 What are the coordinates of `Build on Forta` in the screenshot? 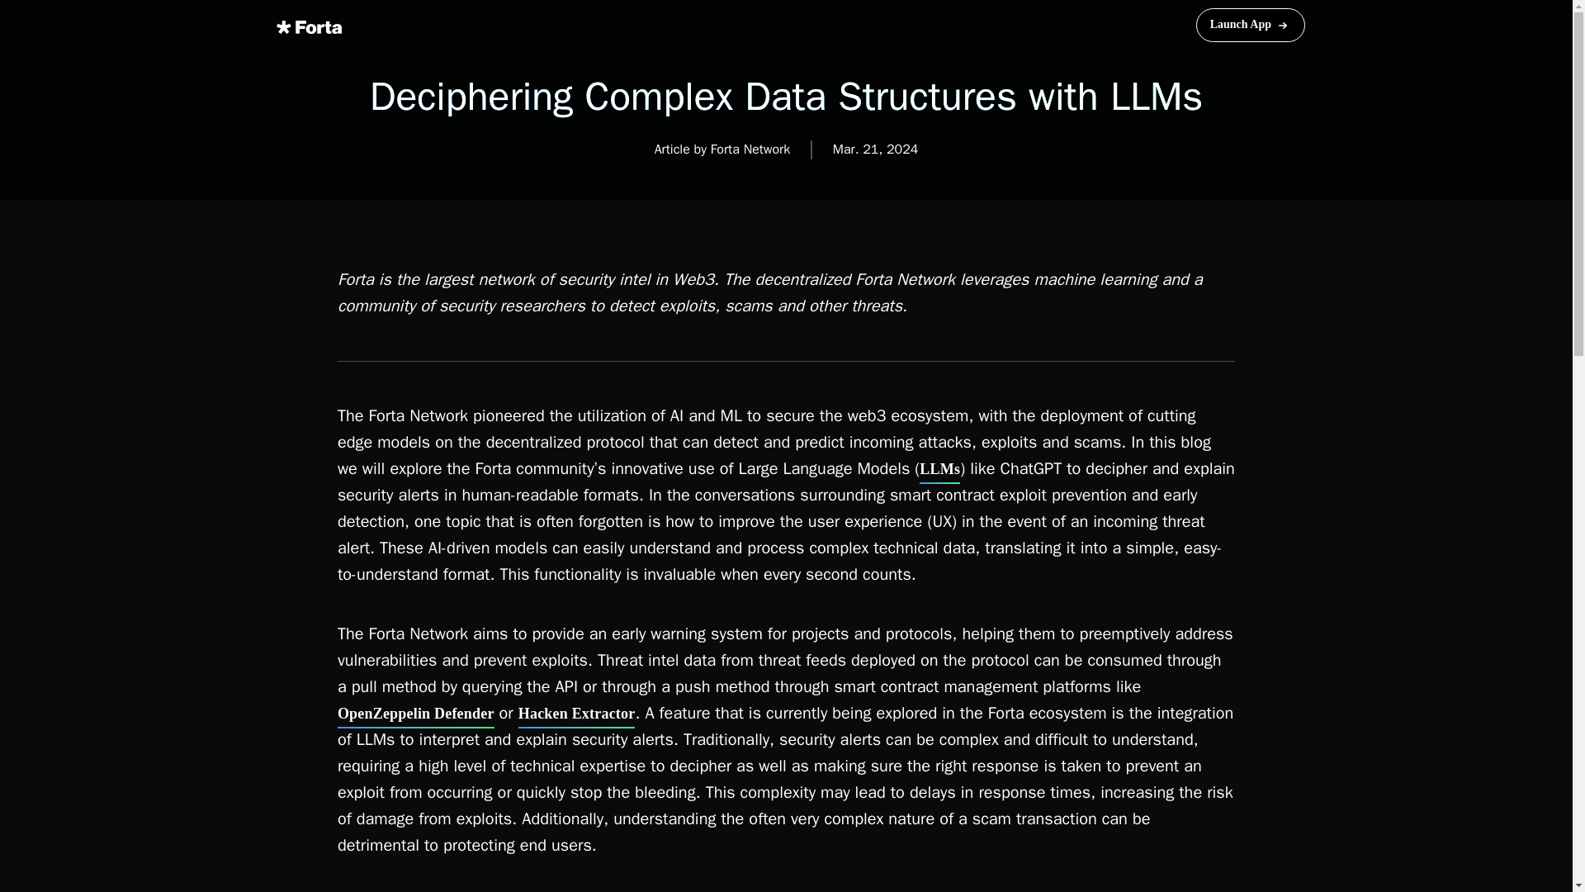 It's located at (1044, 25).